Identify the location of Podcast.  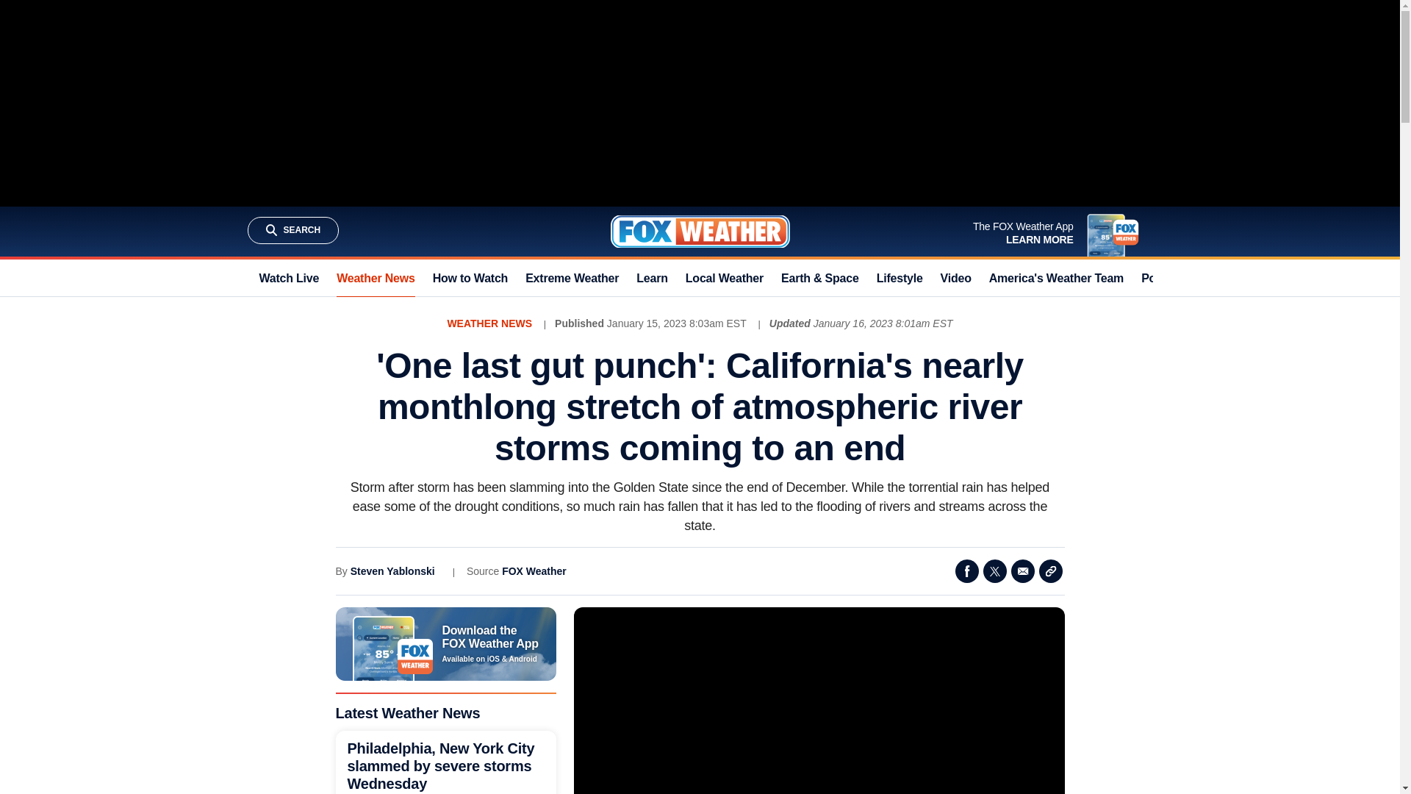
(1164, 278).